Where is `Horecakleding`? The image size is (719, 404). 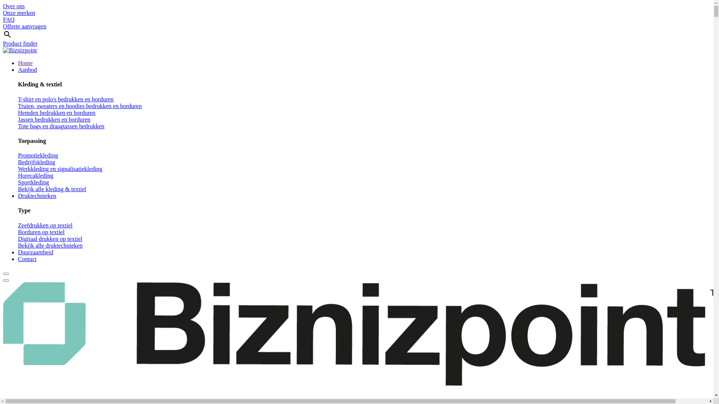
Horecakleding is located at coordinates (36, 176).